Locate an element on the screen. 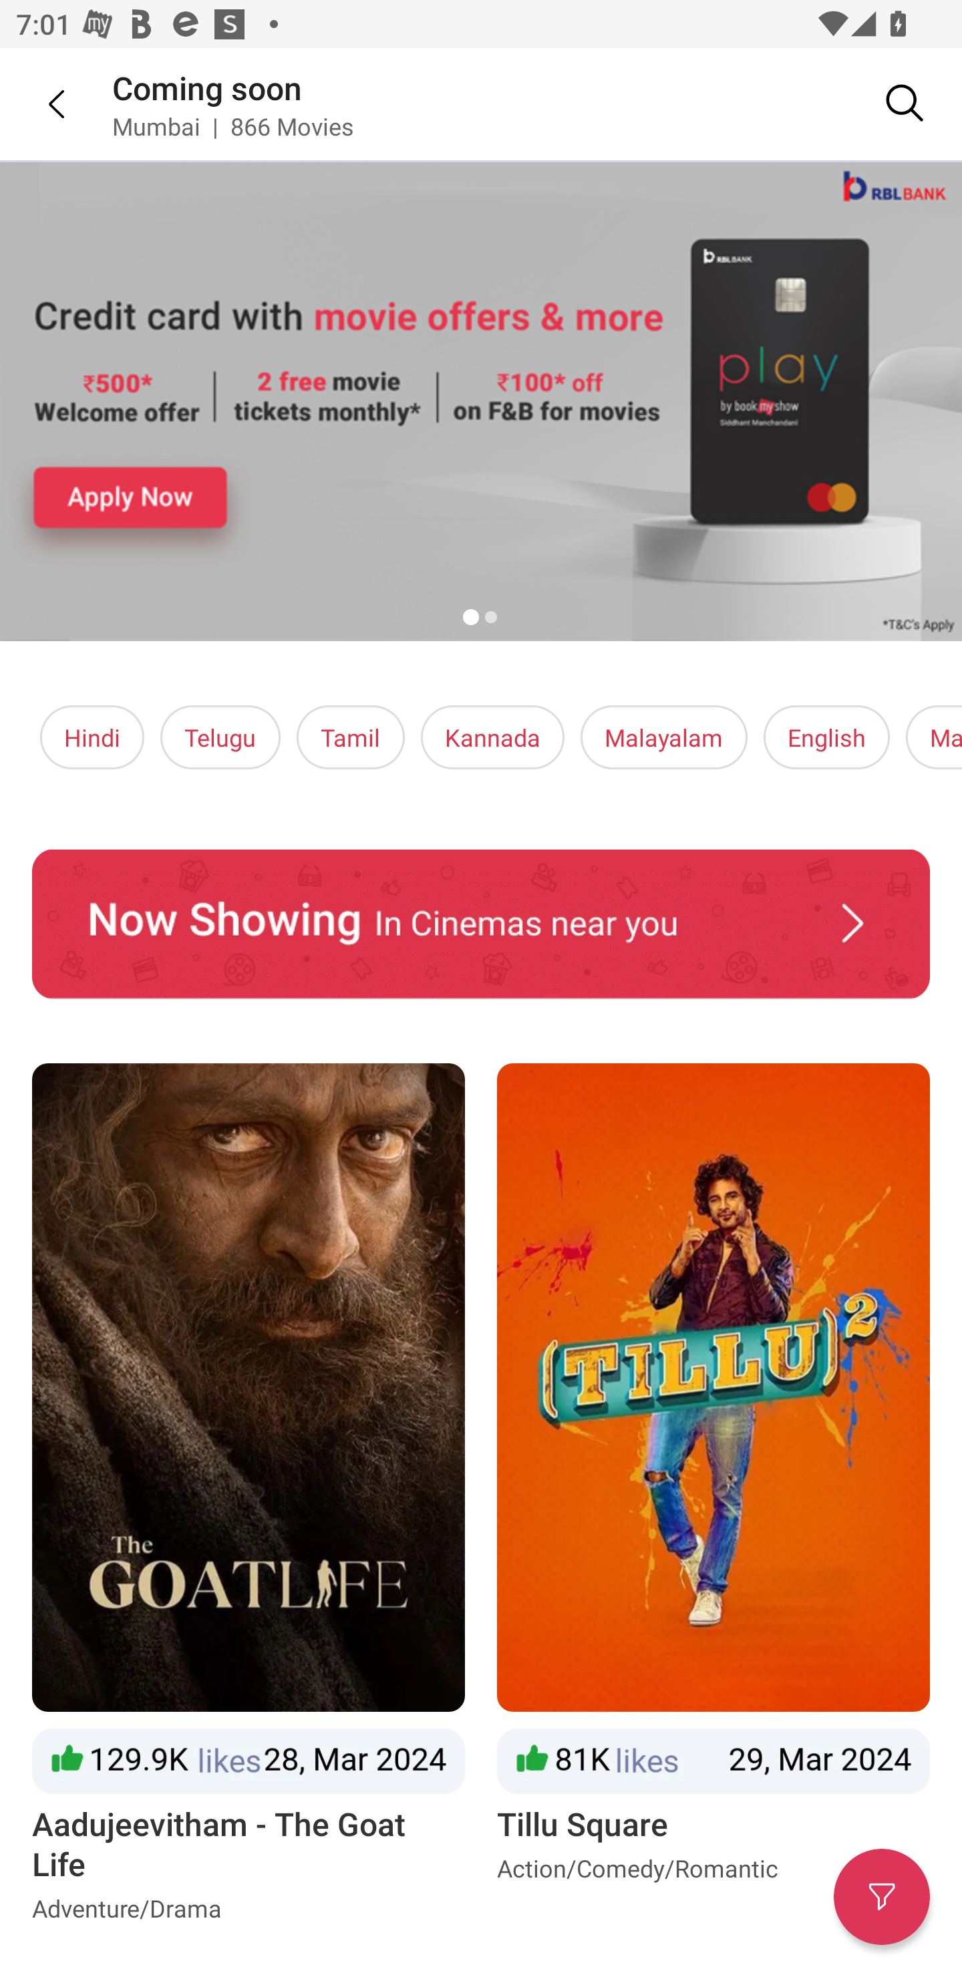 Image resolution: width=962 pixels, height=1977 pixels. Back is located at coordinates (40, 104).